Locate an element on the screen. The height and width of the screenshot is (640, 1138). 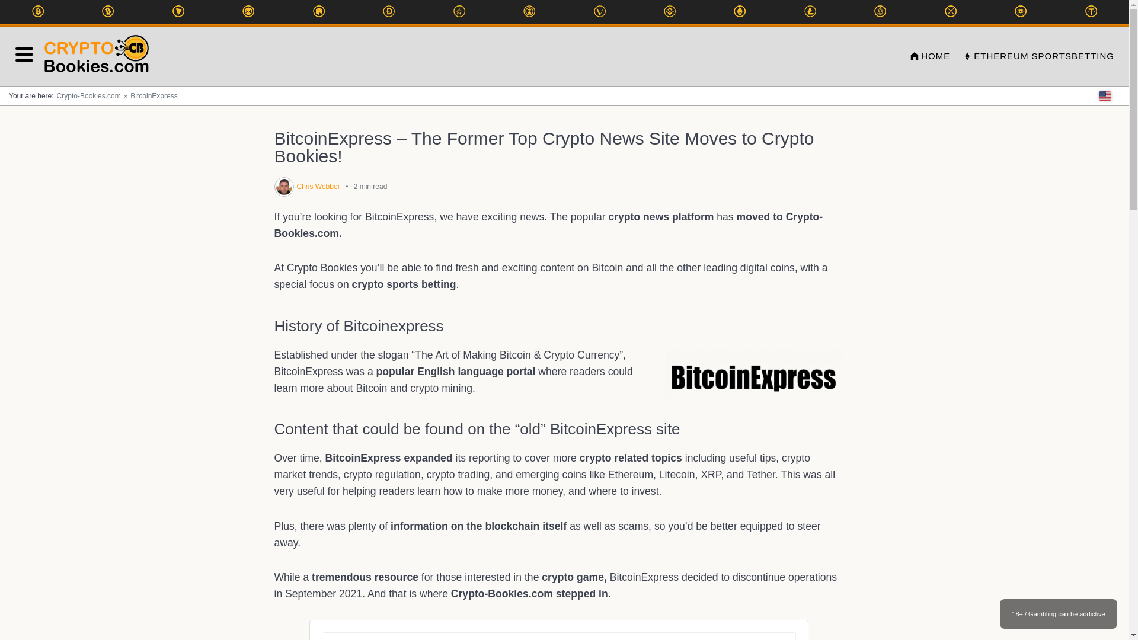
Crypto-Bookies.com is located at coordinates (97, 56).